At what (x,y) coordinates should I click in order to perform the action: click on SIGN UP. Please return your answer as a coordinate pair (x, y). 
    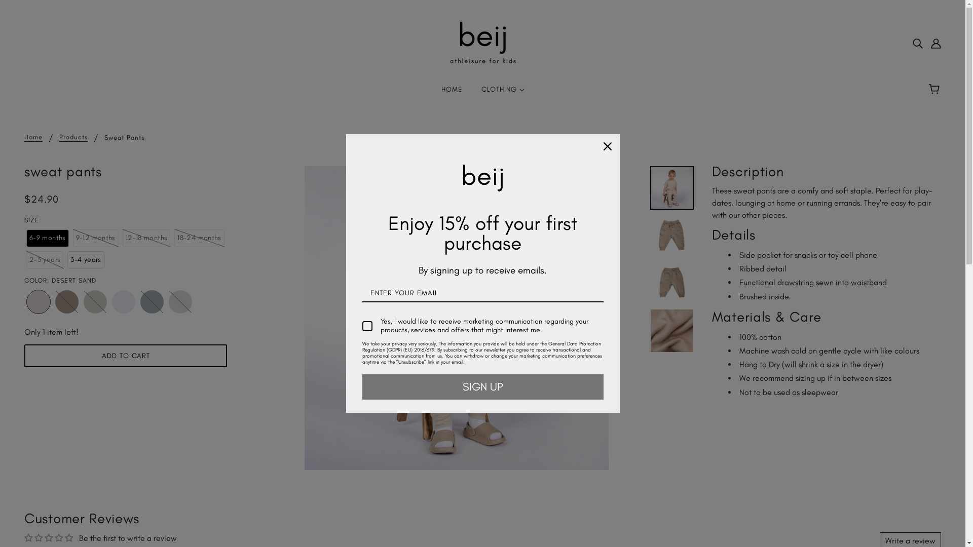
    Looking at the image, I should click on (482, 387).